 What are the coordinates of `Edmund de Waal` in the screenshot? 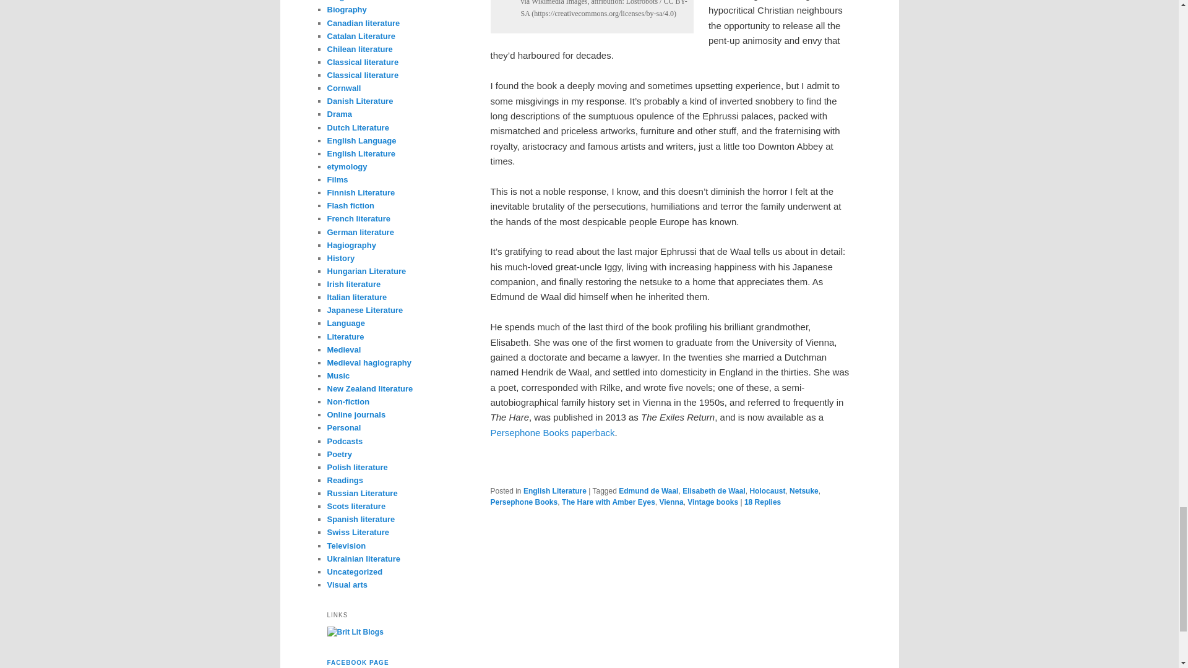 It's located at (648, 491).